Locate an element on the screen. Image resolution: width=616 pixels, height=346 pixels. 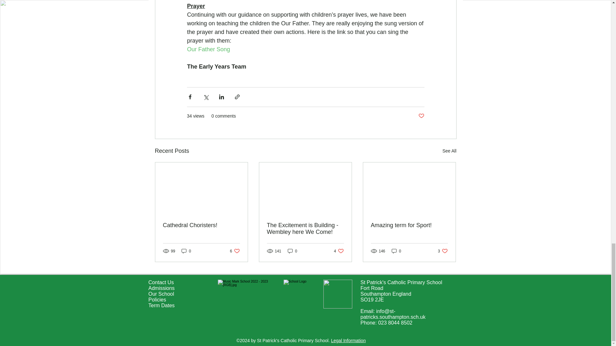
School Logo is located at coordinates (299, 294).